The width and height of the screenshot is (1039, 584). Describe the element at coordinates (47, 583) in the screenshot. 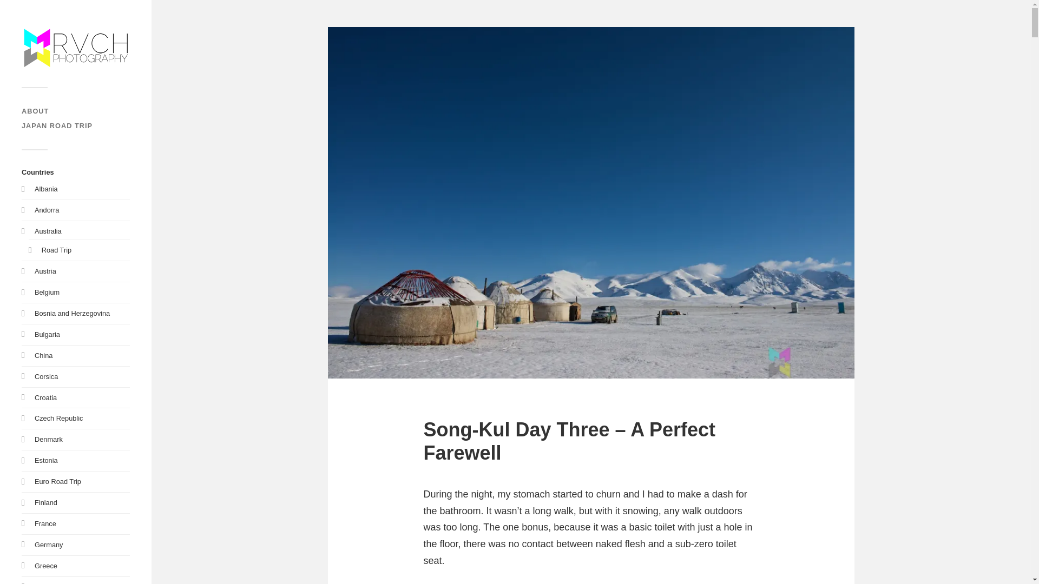

I see `Hungary` at that location.